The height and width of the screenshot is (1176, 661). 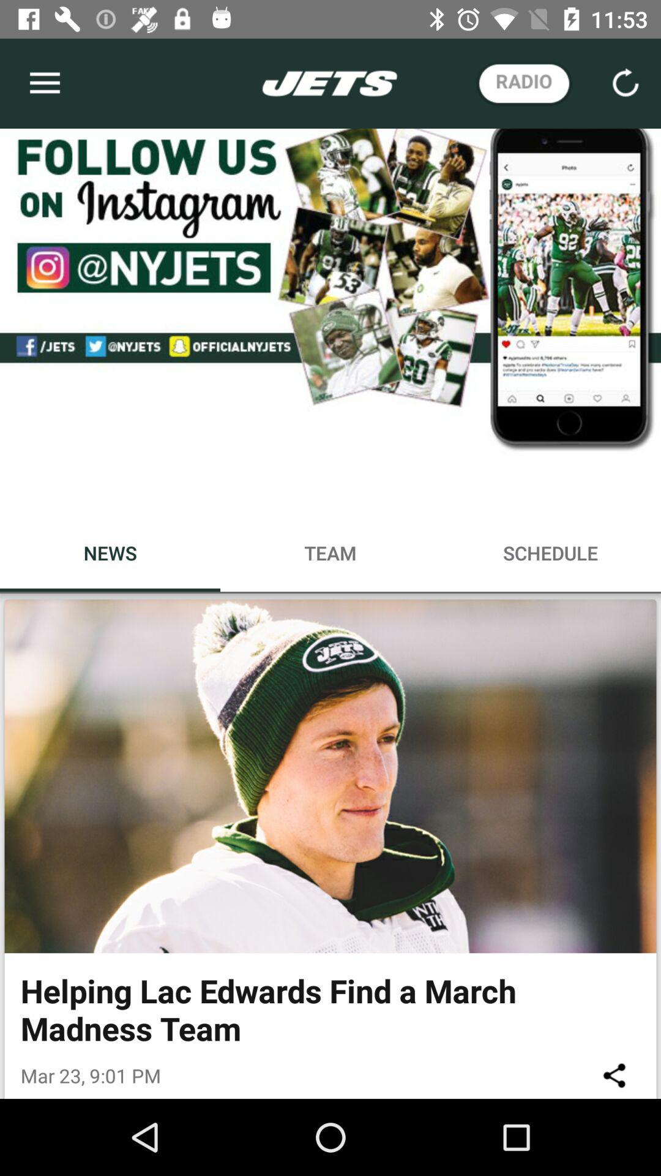 What do you see at coordinates (330, 83) in the screenshot?
I see `select the text which is in white color on the top middle` at bounding box center [330, 83].